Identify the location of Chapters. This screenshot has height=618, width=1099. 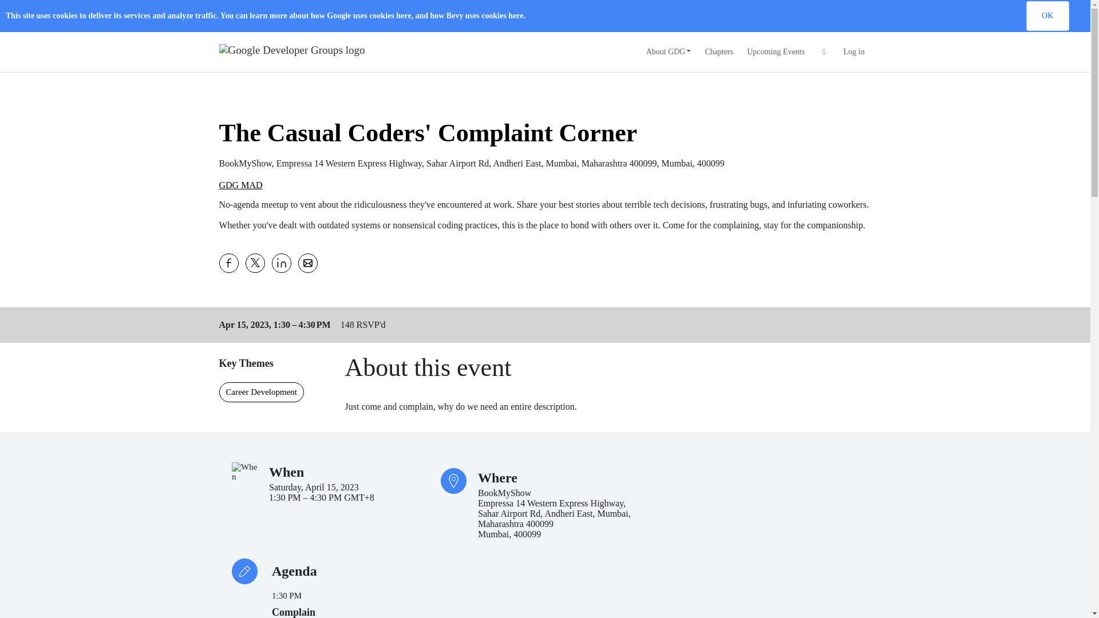
(719, 52).